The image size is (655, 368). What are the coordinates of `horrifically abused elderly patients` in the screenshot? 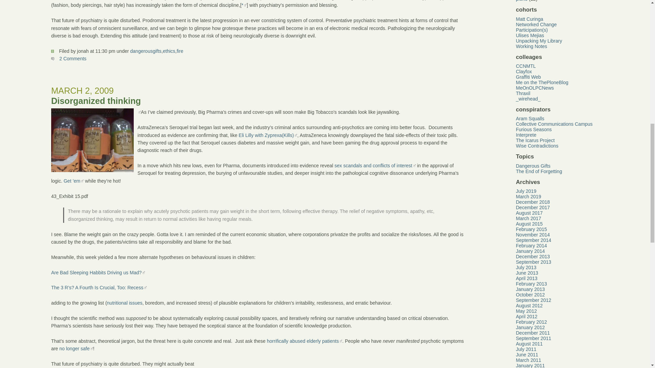 It's located at (304, 341).